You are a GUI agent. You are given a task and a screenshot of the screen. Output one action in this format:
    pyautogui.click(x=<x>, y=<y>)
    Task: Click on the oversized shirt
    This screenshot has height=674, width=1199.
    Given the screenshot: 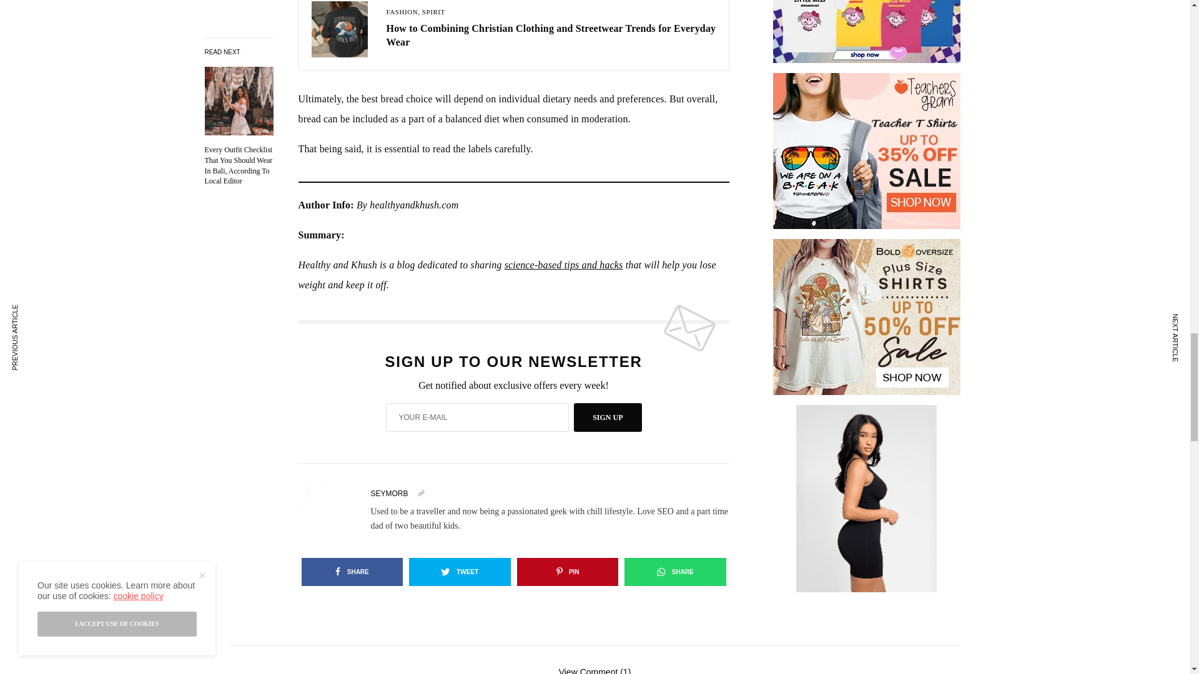 What is the action you would take?
    pyautogui.click(x=867, y=34)
    